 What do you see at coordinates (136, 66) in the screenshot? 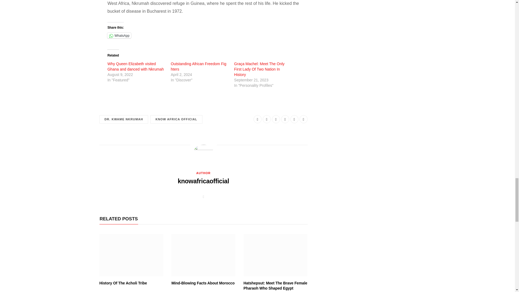
I see `Why Queen Elizabeth visited Ghana and danced with Nkrumah` at bounding box center [136, 66].